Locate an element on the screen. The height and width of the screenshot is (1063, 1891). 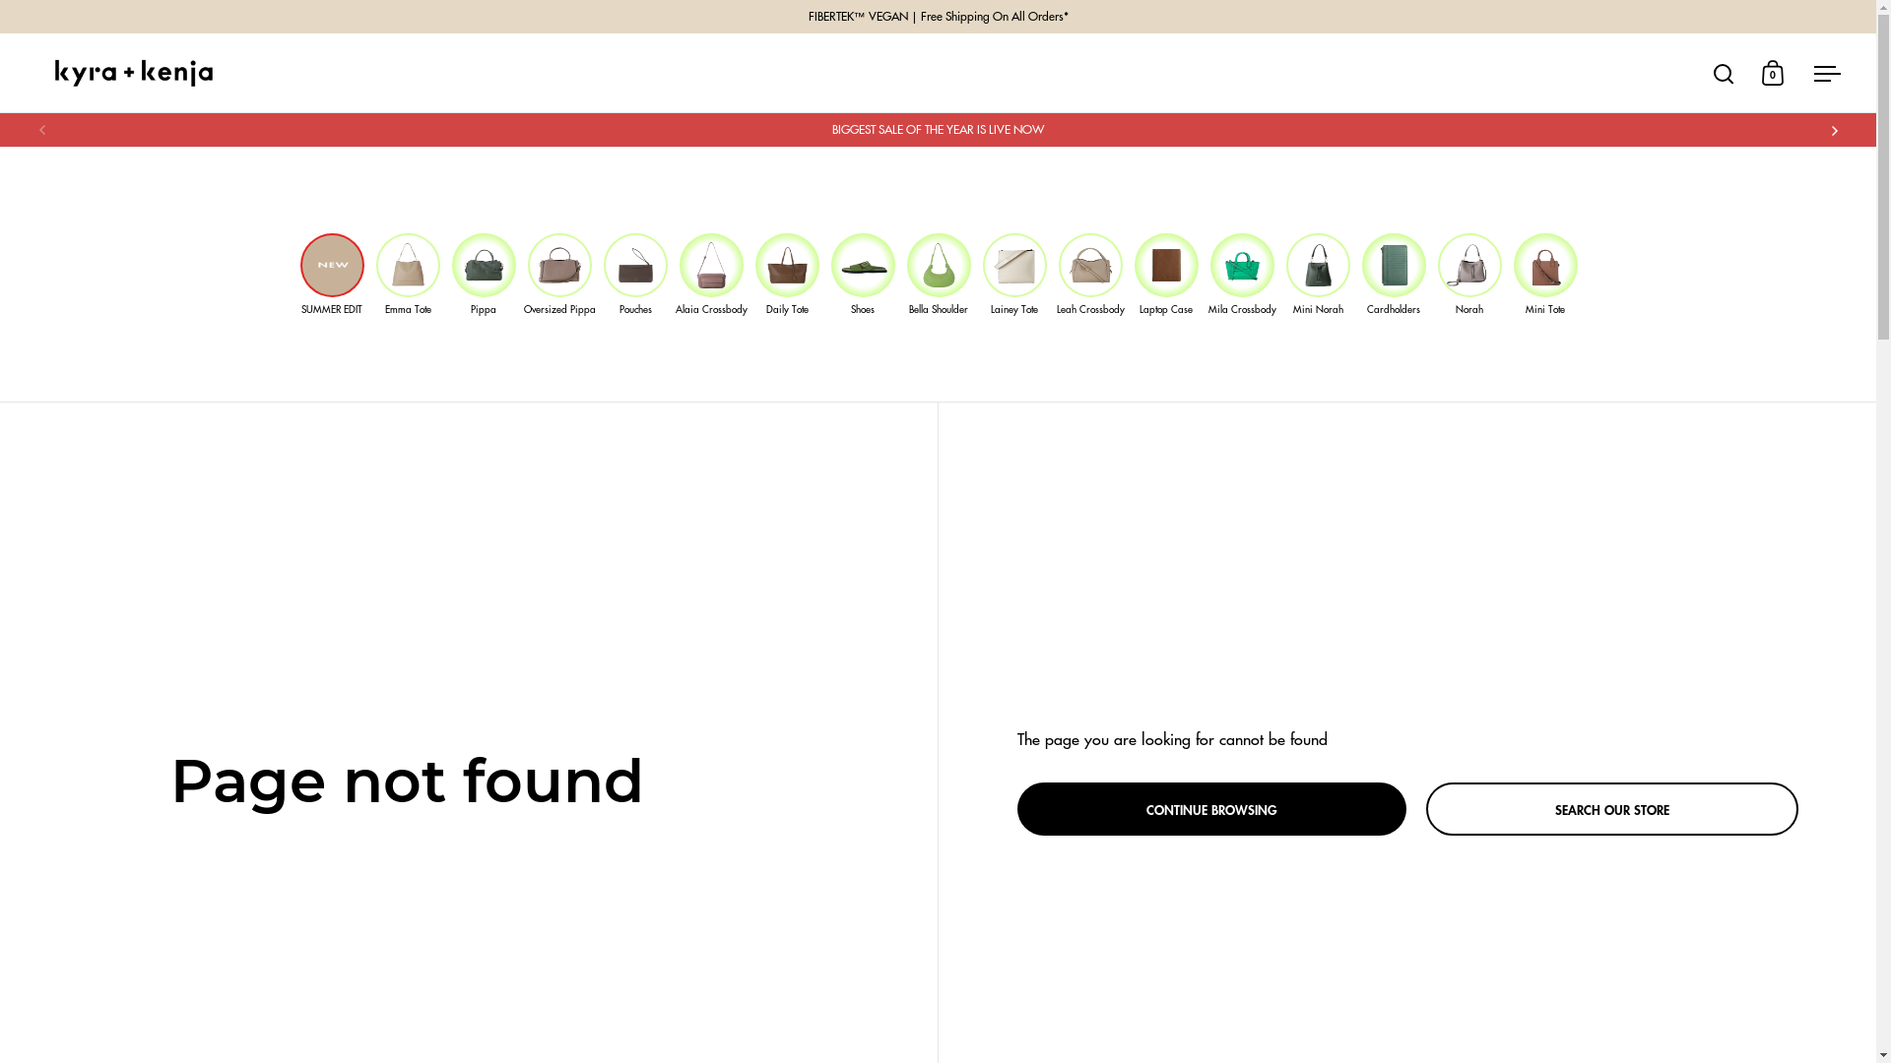
Mini Norah is located at coordinates (1318, 274).